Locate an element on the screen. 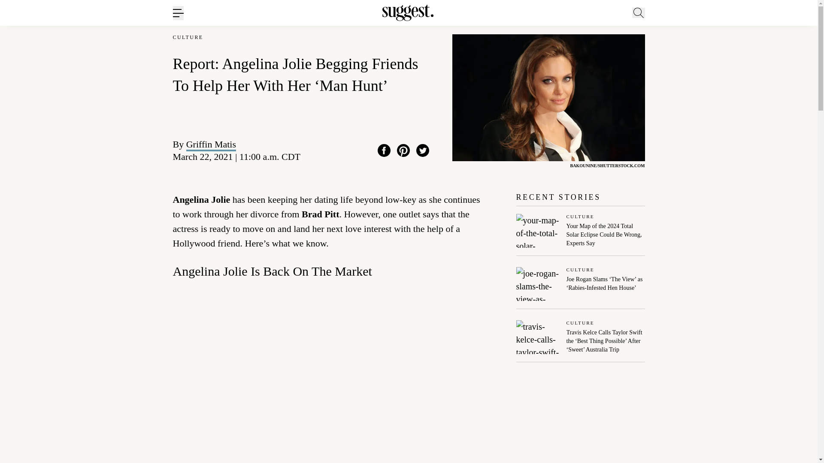 The image size is (824, 463). Facebook is located at coordinates (384, 150).